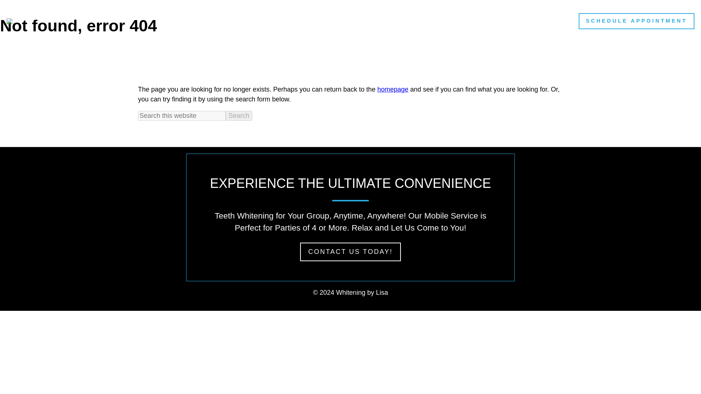 The height and width of the screenshot is (394, 701). Describe the element at coordinates (545, 21) in the screenshot. I see `CONTACT` at that location.